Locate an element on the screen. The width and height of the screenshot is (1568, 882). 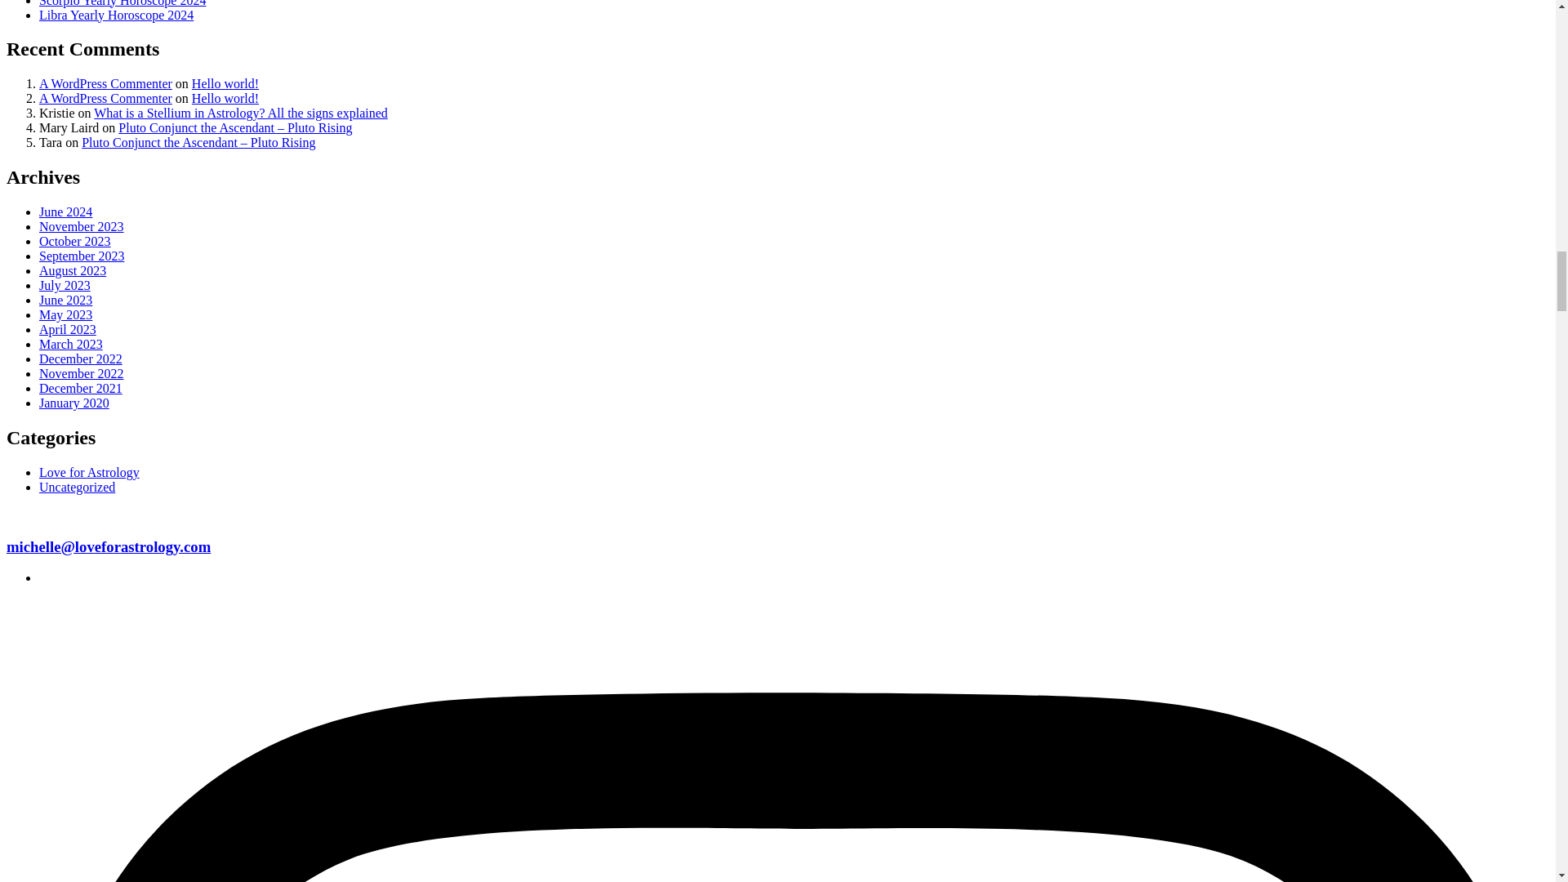
Libra Yearly Horoscope 2024 is located at coordinates (116, 15).